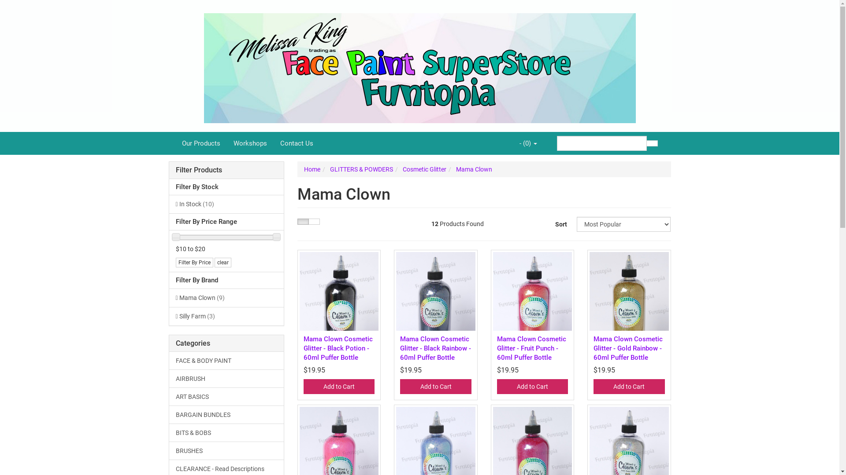  I want to click on AIRBRUSH, so click(226, 379).